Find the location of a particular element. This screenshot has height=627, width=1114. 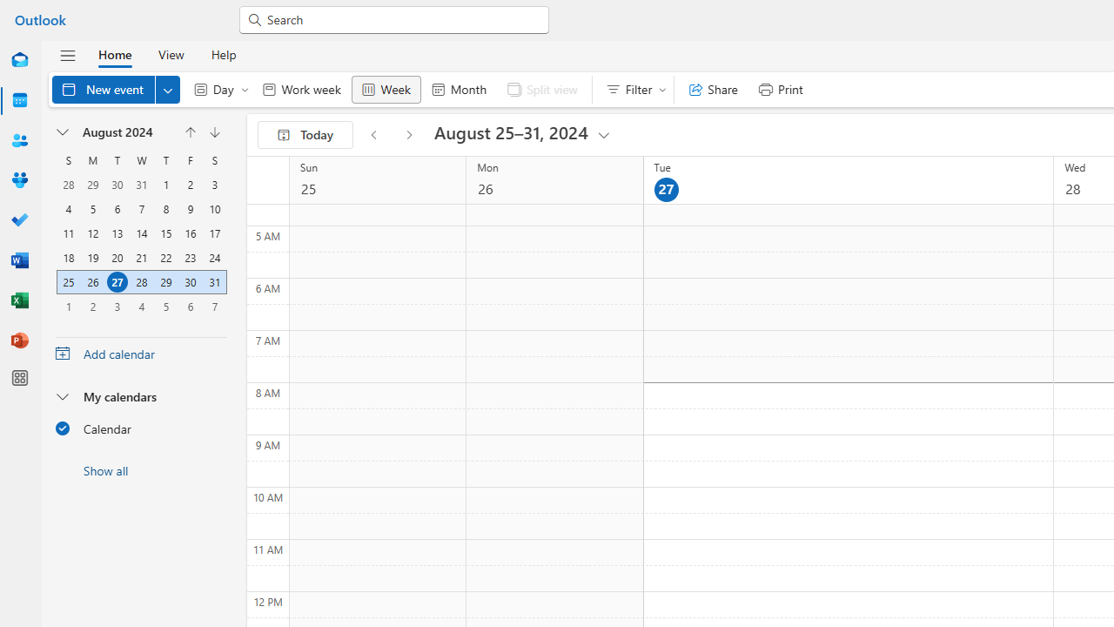

Saturday is located at coordinates (214, 160).